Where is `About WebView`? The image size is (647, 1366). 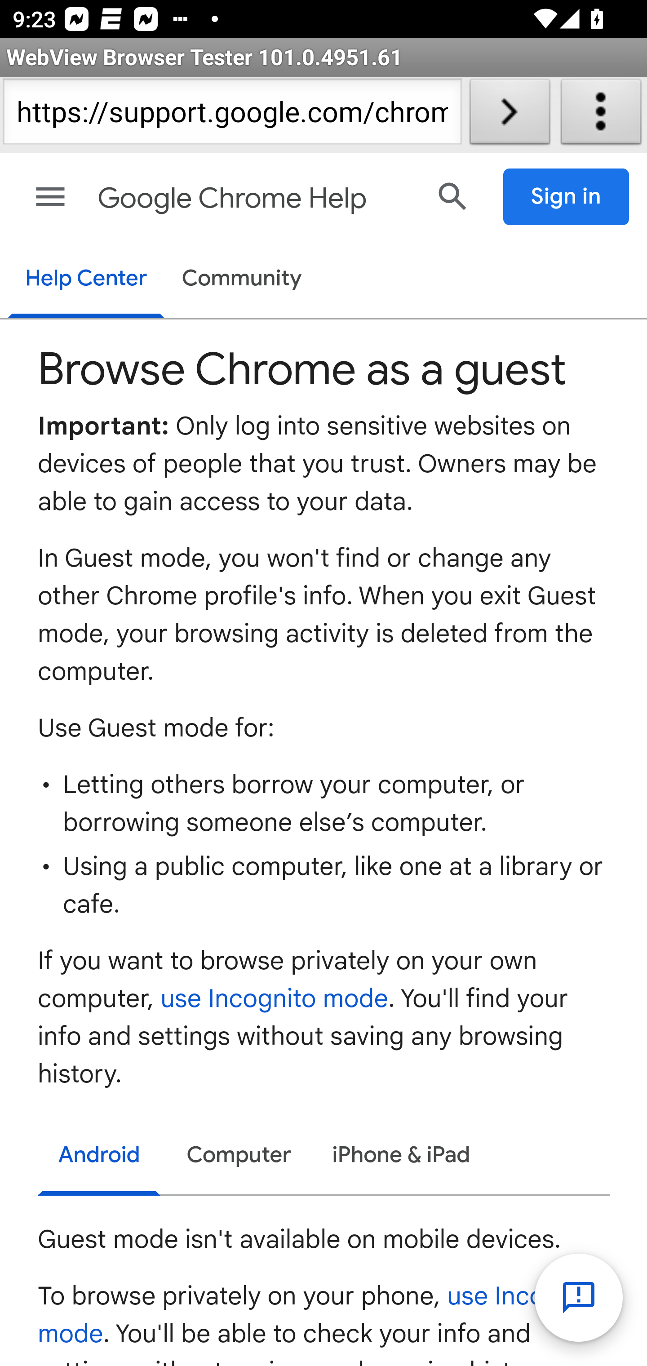
About WebView is located at coordinates (601, 115).